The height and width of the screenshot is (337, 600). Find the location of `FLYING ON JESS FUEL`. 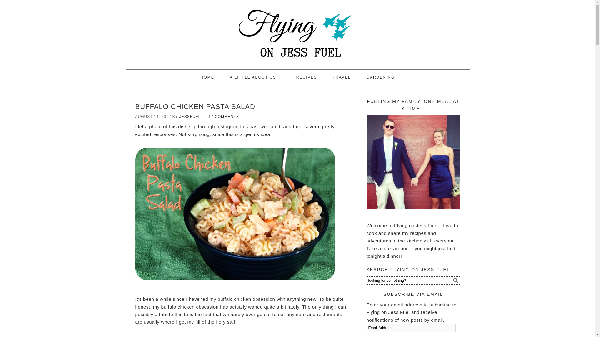

FLYING ON JESS FUEL is located at coordinates (297, 32).